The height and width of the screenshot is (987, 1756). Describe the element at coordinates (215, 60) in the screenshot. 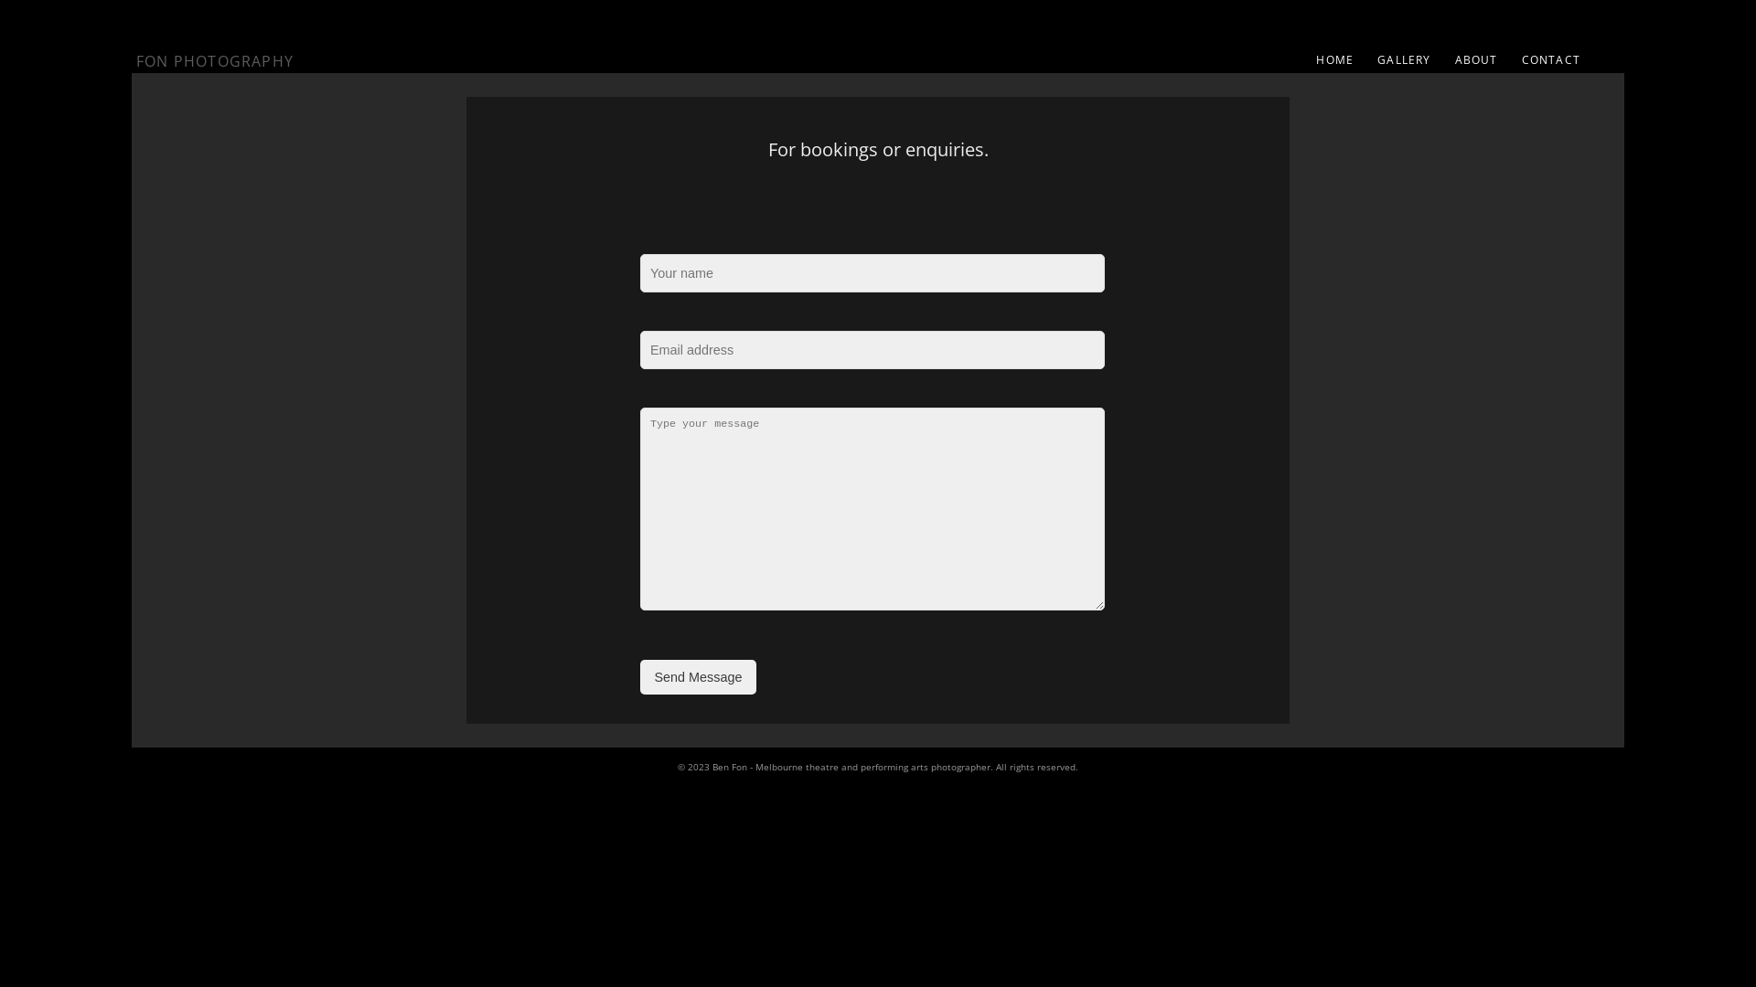

I see `FON PHOTOGRAPHY` at that location.